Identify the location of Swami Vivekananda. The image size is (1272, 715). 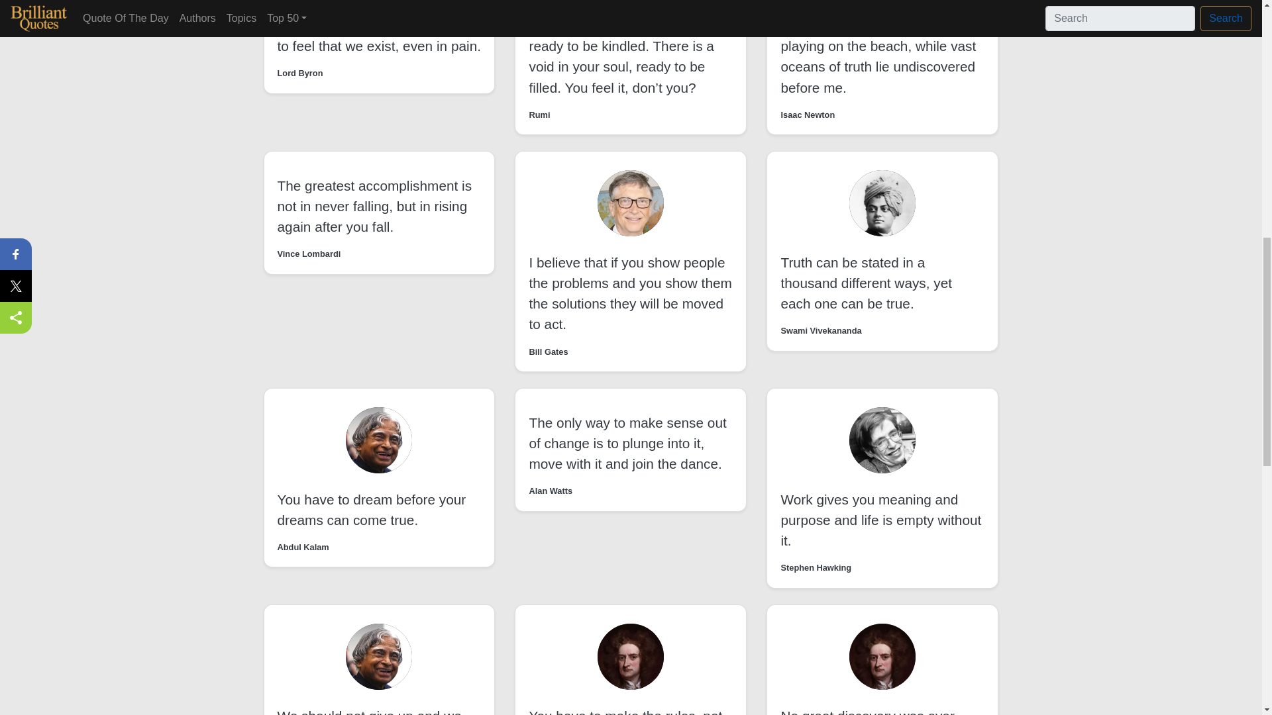
(820, 330).